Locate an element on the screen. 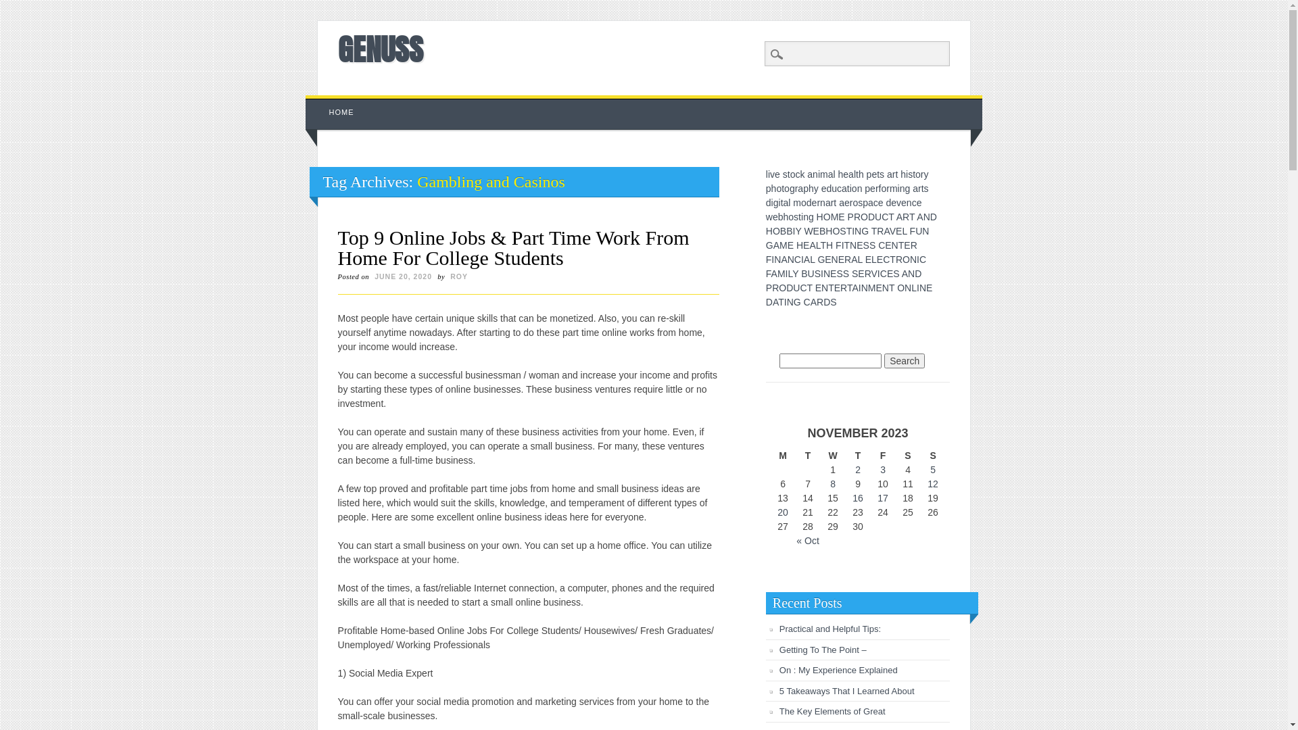  g is located at coordinates (908, 189).